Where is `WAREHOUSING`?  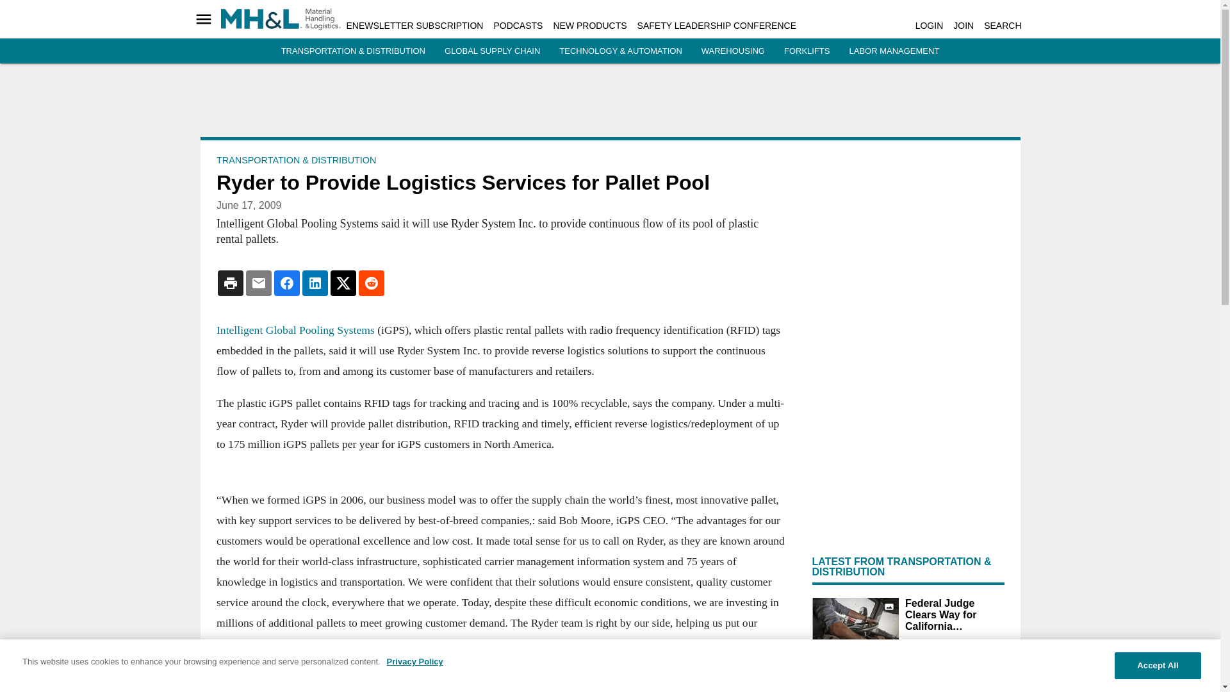 WAREHOUSING is located at coordinates (733, 51).